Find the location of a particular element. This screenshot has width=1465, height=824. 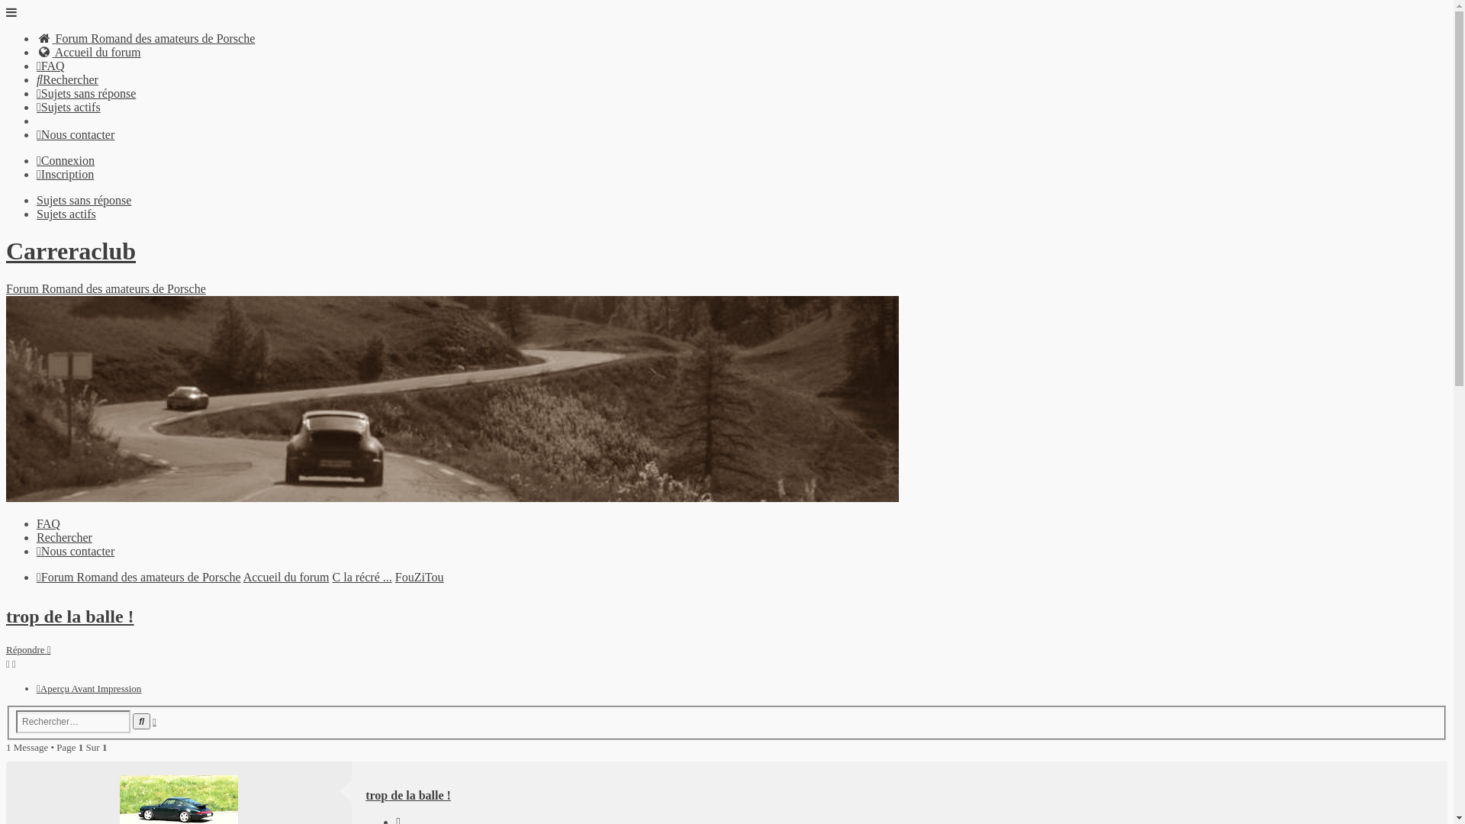

FouZiTou is located at coordinates (420, 577).